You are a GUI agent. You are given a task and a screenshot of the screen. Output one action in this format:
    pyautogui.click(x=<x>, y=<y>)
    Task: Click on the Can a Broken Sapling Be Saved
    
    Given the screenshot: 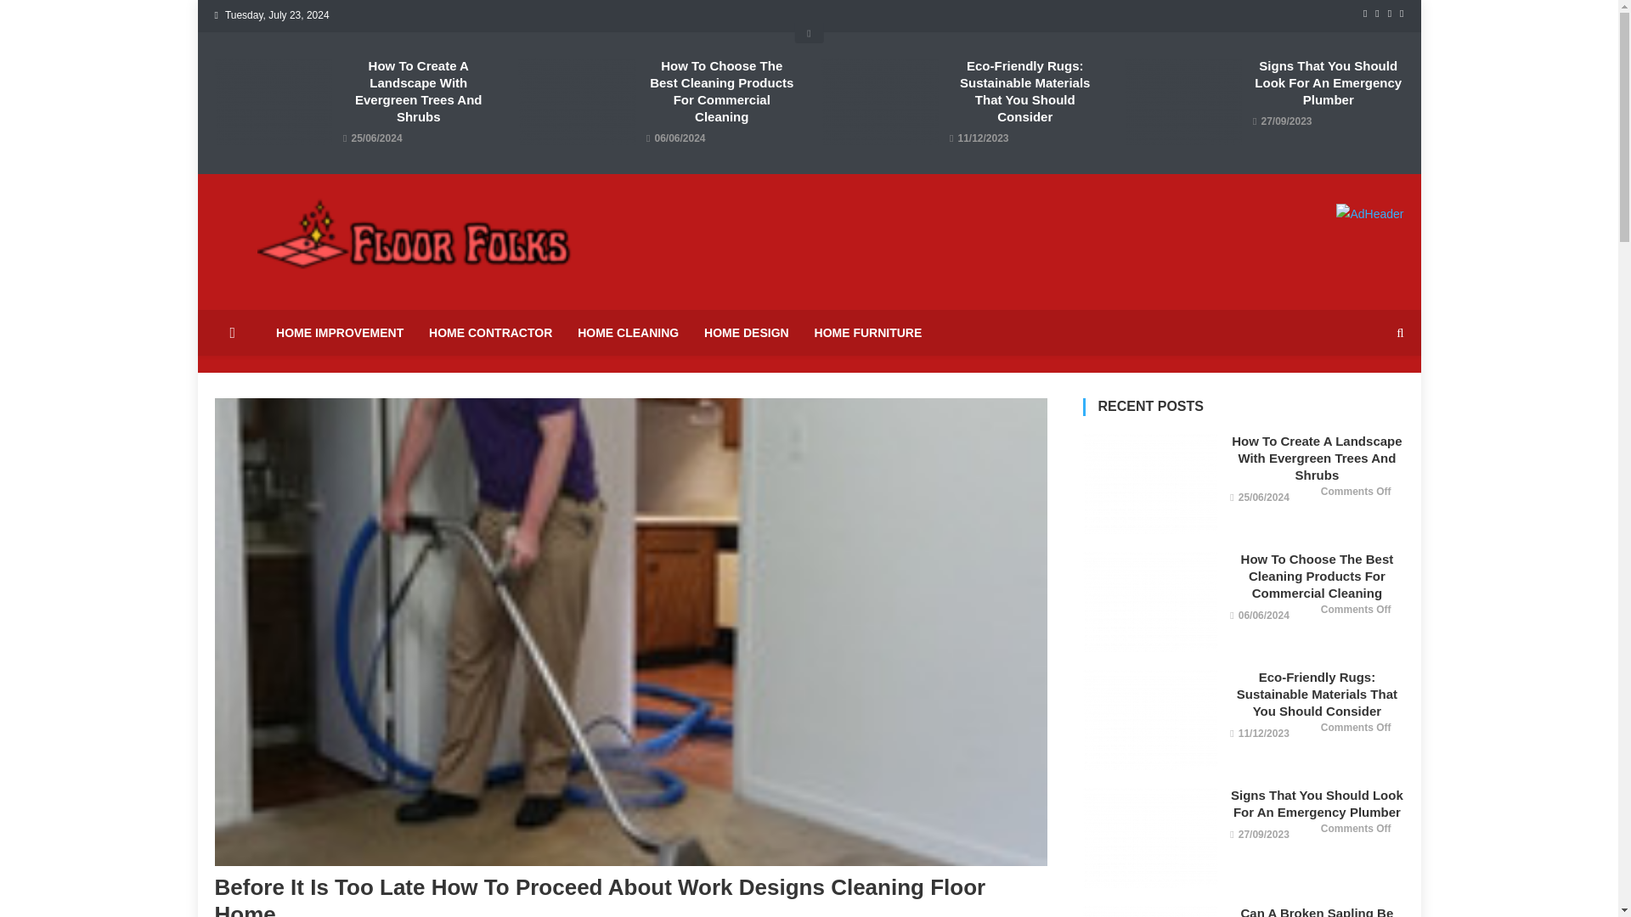 What is the action you would take?
    pyautogui.click(x=1149, y=910)
    